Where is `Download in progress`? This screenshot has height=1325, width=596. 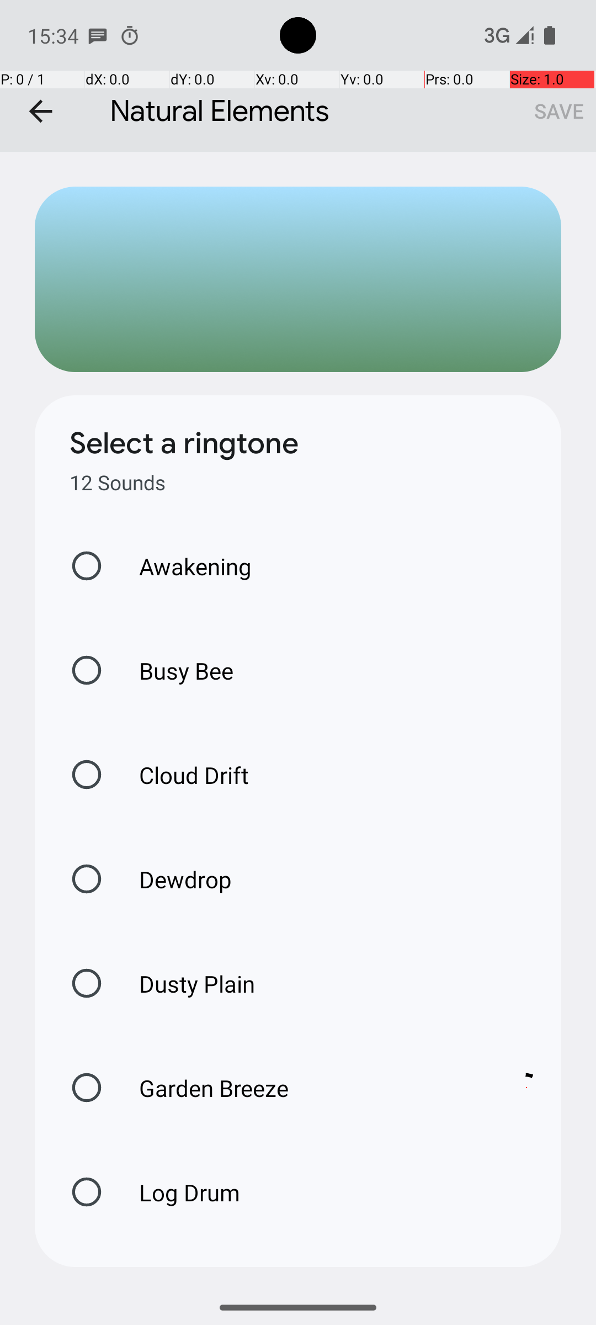
Download in progress is located at coordinates (526, 1088).